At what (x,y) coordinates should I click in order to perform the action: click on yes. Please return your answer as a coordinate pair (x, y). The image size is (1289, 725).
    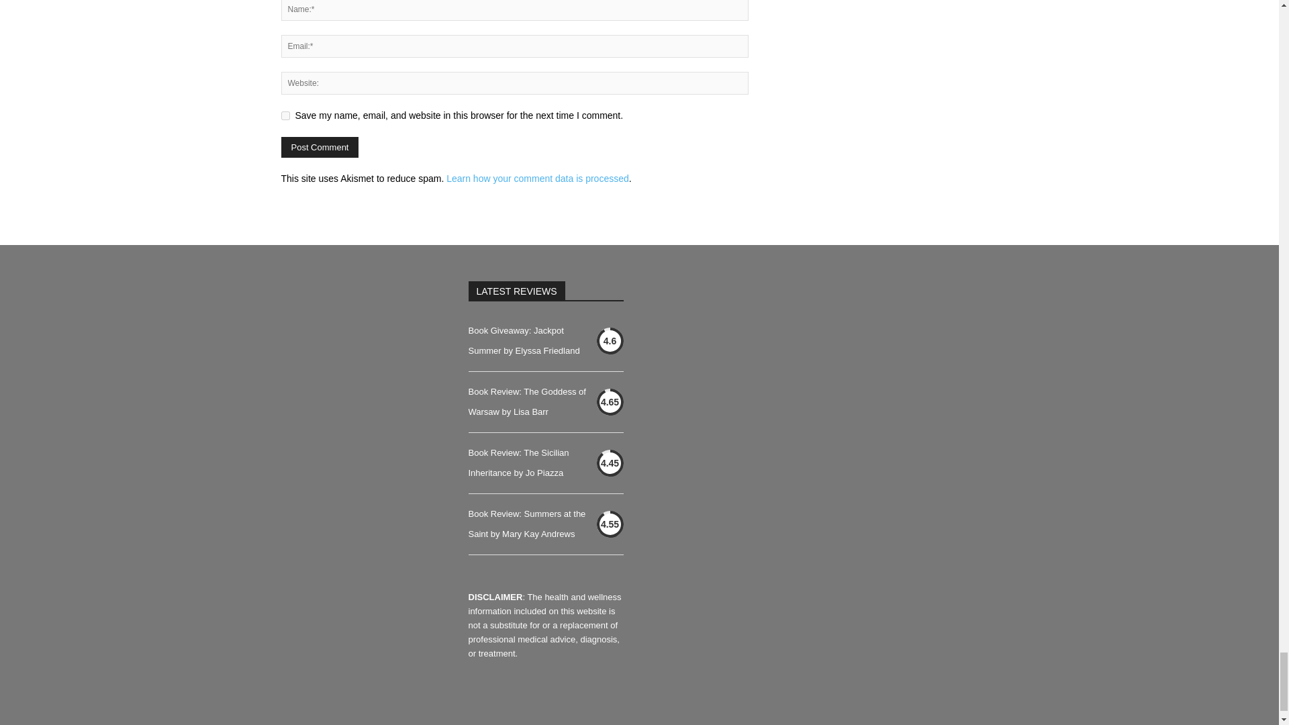
    Looking at the image, I should click on (285, 115).